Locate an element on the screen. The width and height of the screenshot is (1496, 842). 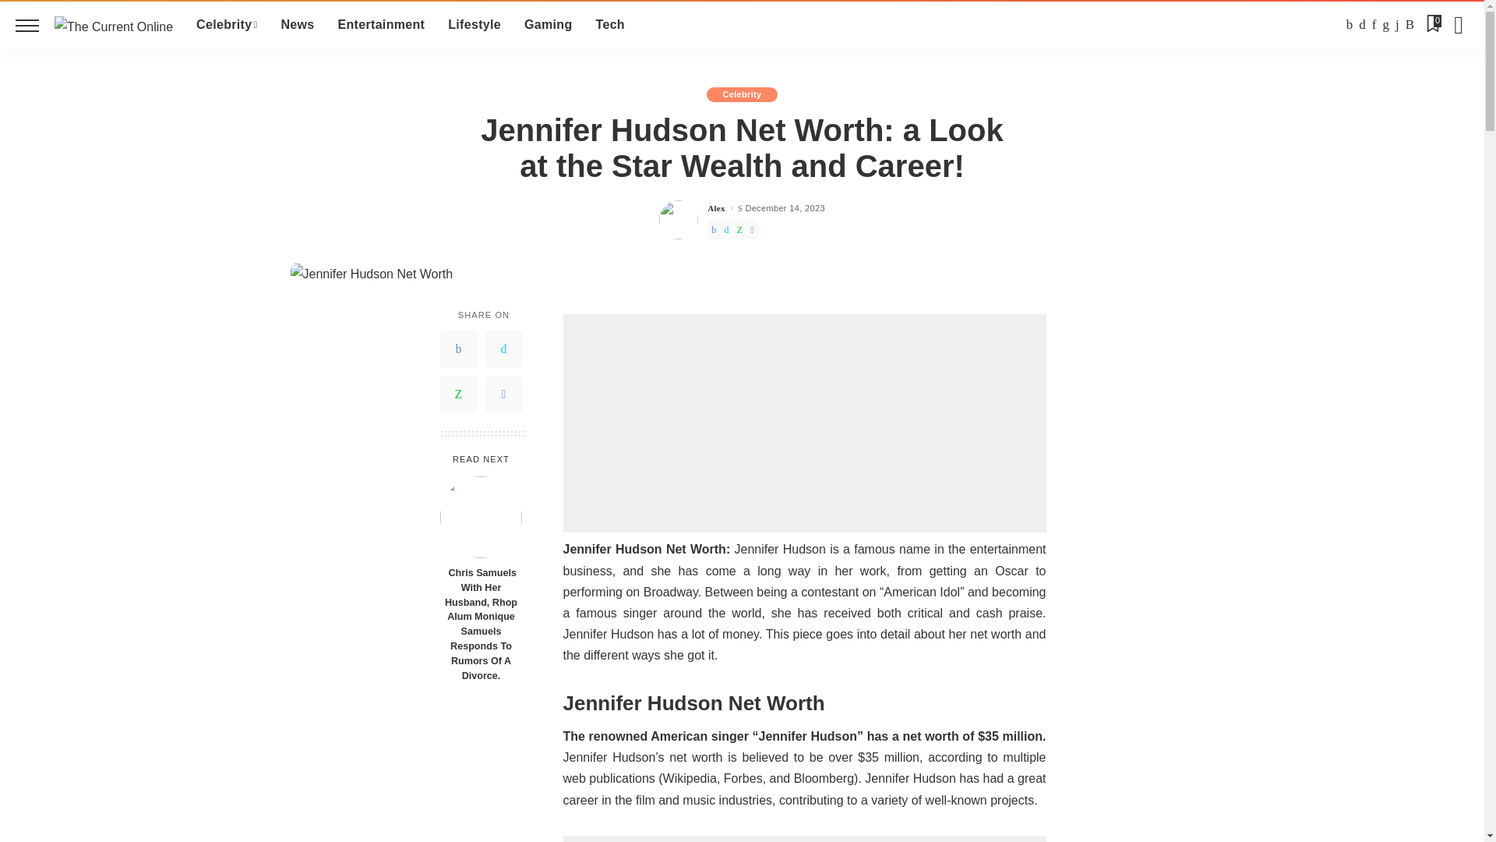
Gaming is located at coordinates (548, 25).